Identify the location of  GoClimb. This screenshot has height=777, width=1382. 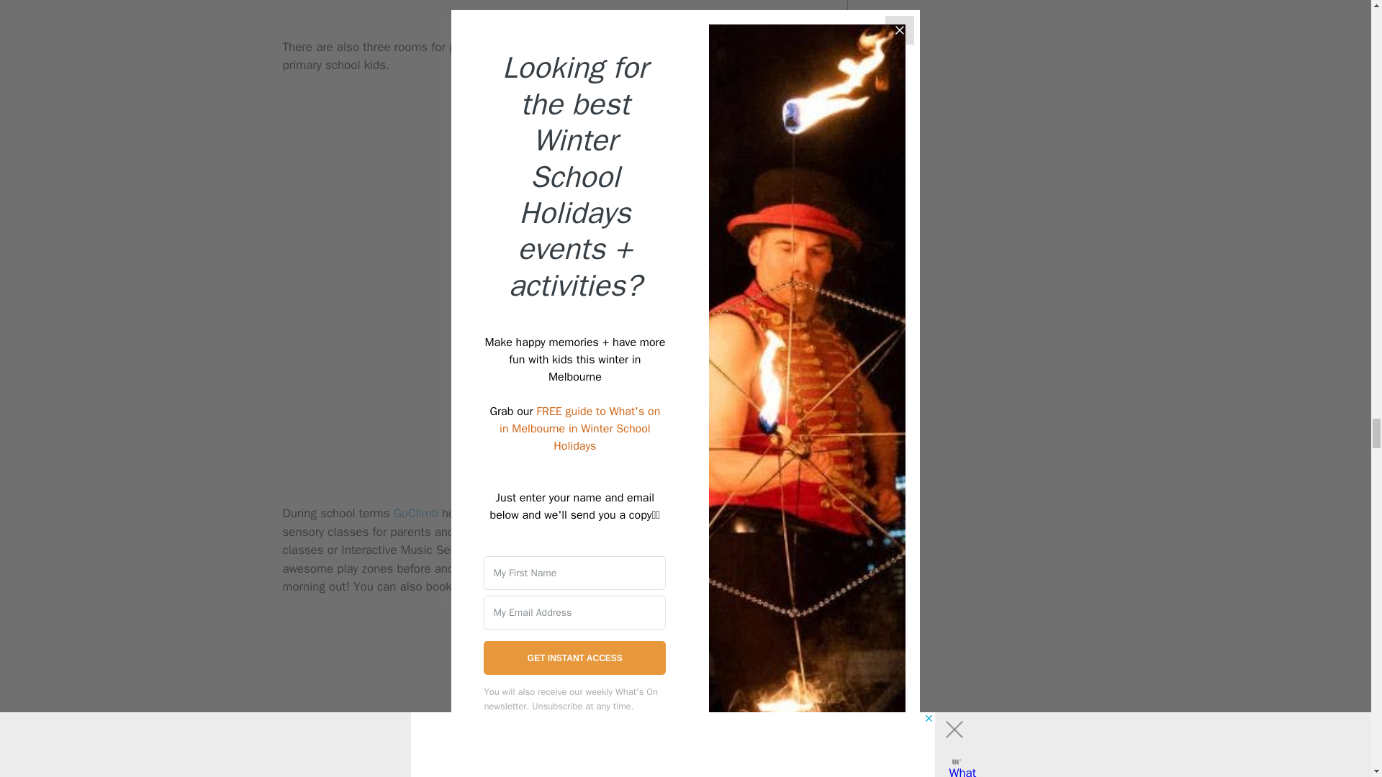
(413, 513).